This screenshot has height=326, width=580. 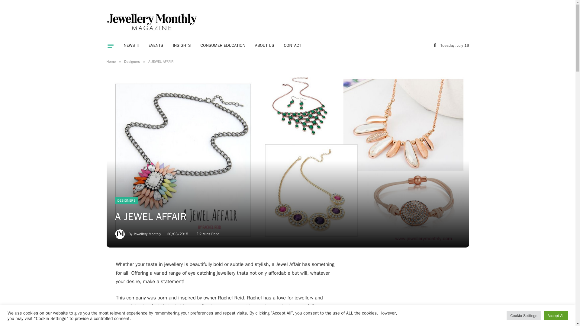 I want to click on ABOUT US, so click(x=264, y=46).